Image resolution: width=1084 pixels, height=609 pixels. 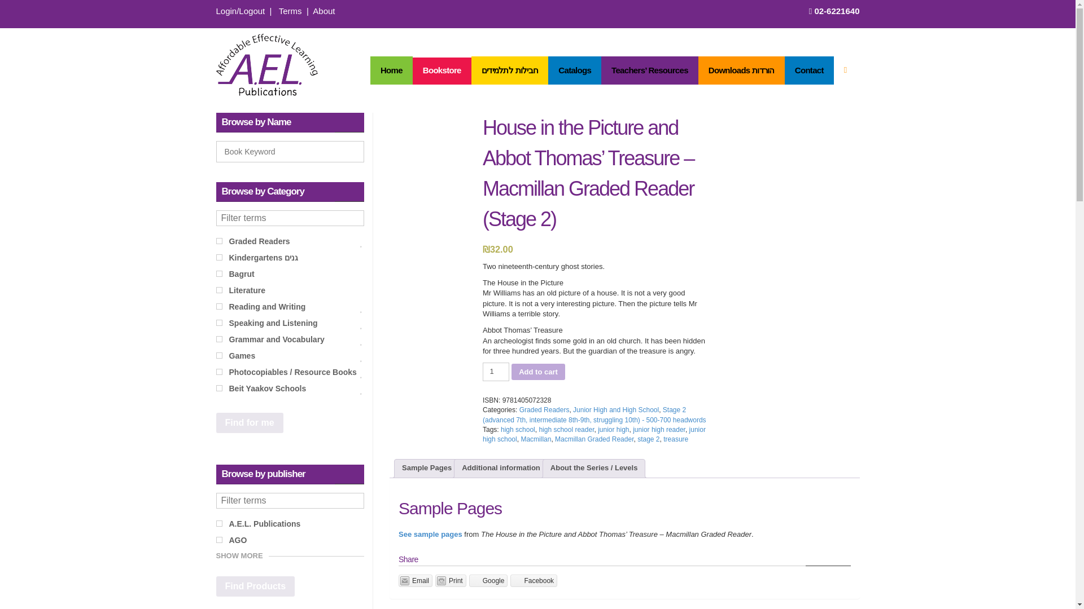 I want to click on Terms, so click(x=290, y=539).